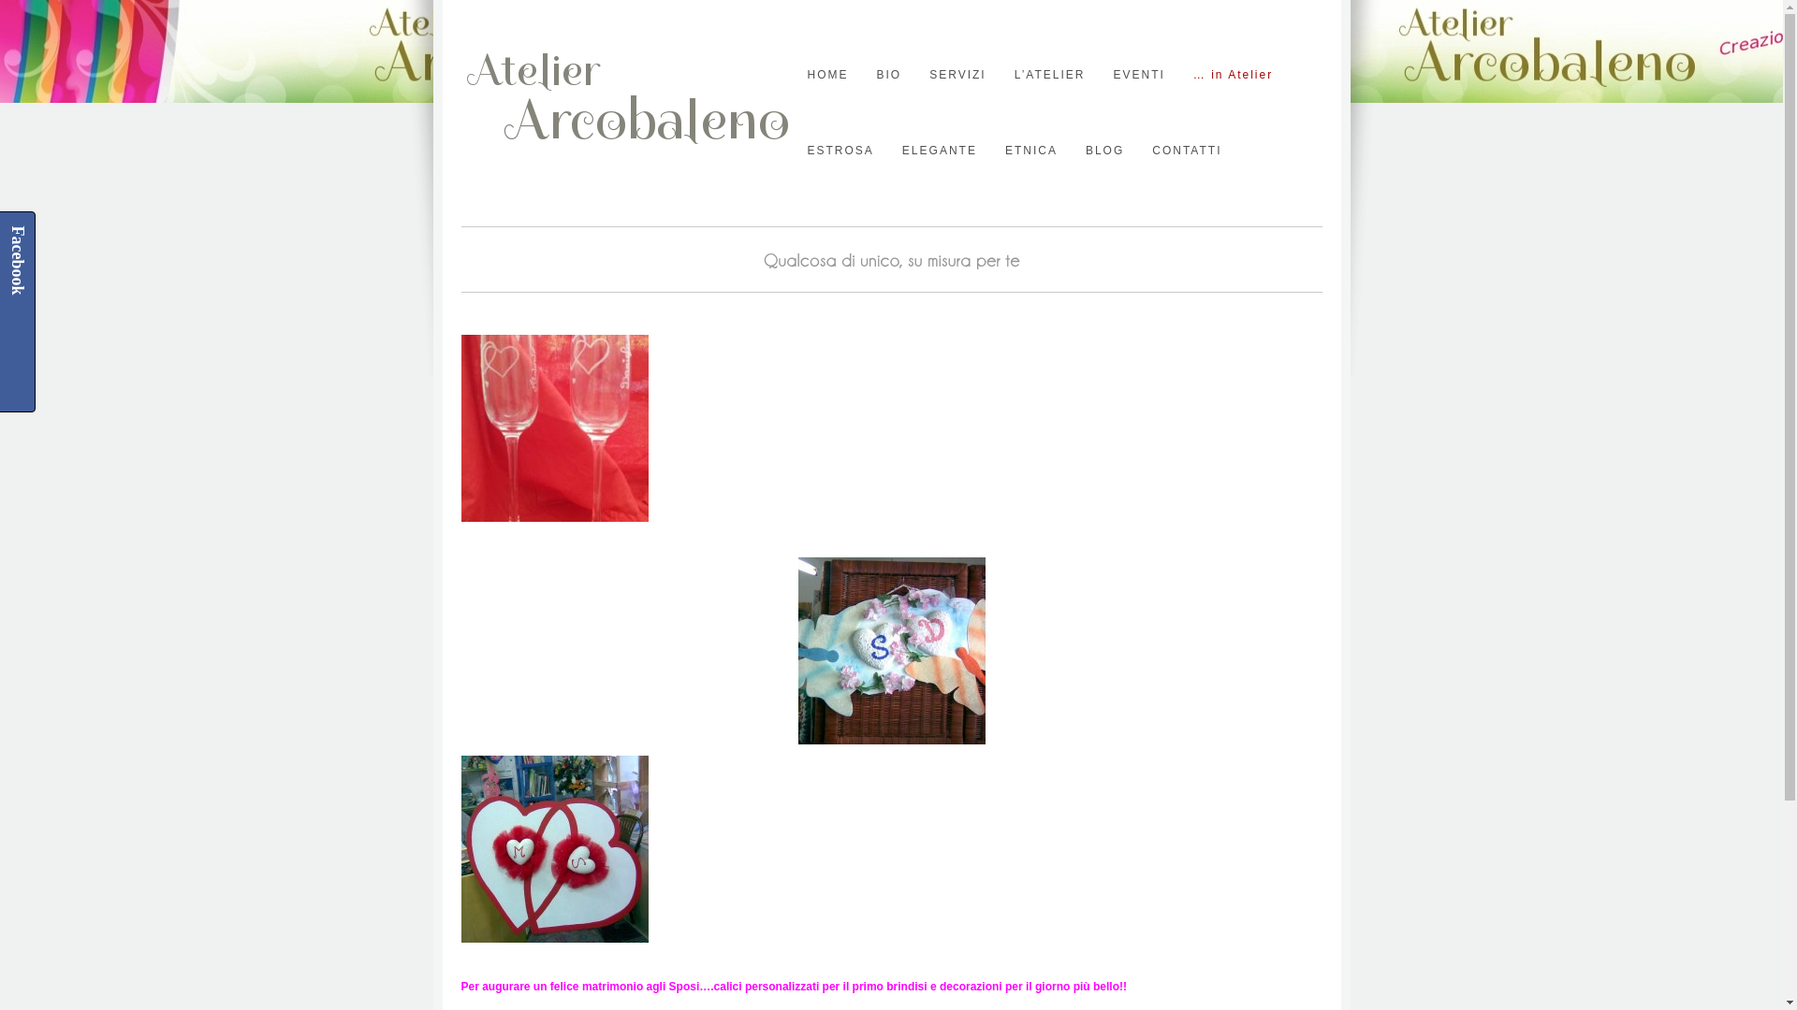  What do you see at coordinates (1104, 151) in the screenshot?
I see `BLOG` at bounding box center [1104, 151].